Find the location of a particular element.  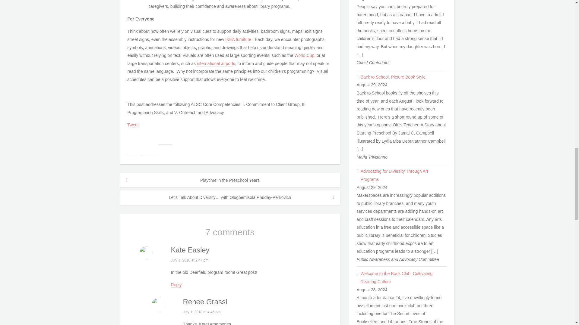

Tweet is located at coordinates (133, 125).